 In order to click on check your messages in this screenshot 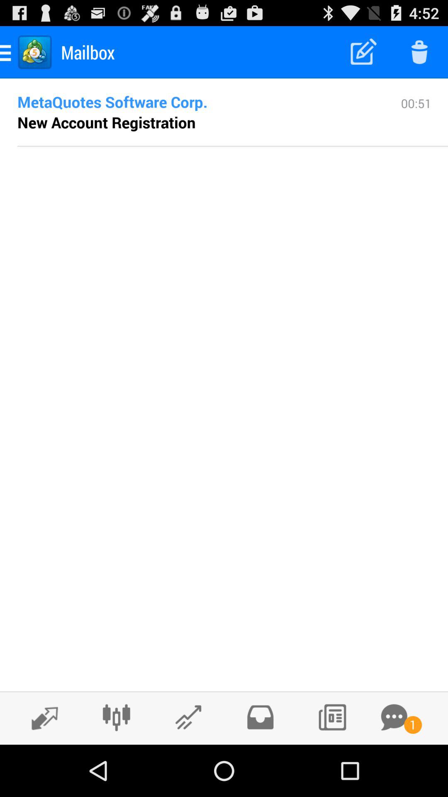, I will do `click(394, 717)`.